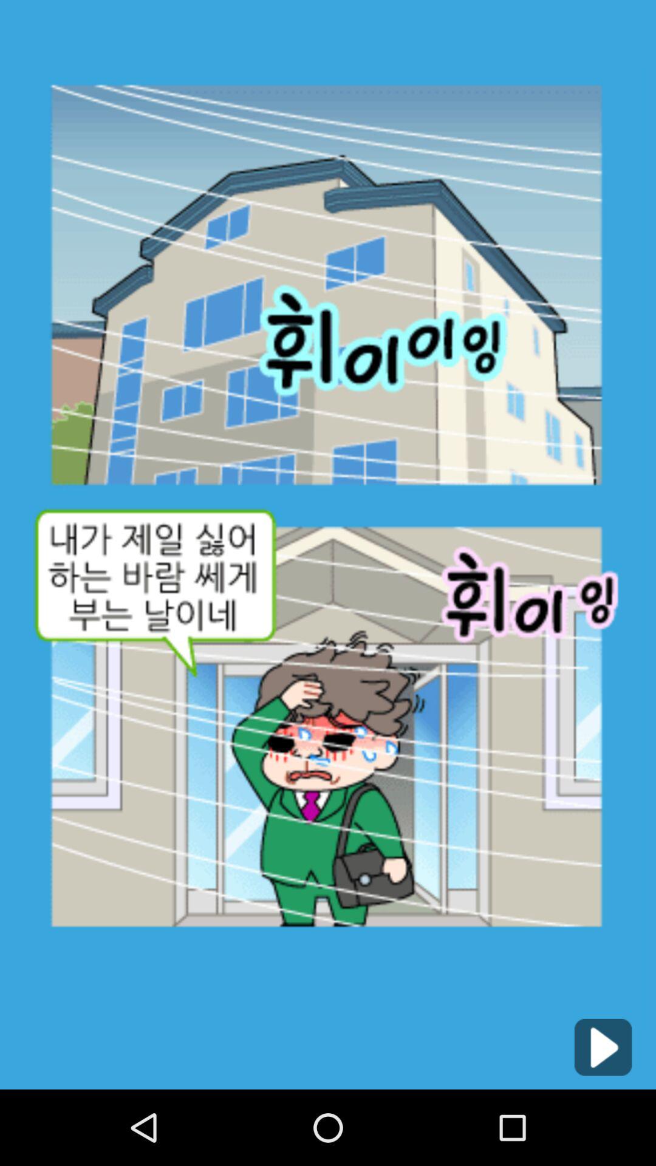  I want to click on go to next screen, so click(603, 1047).